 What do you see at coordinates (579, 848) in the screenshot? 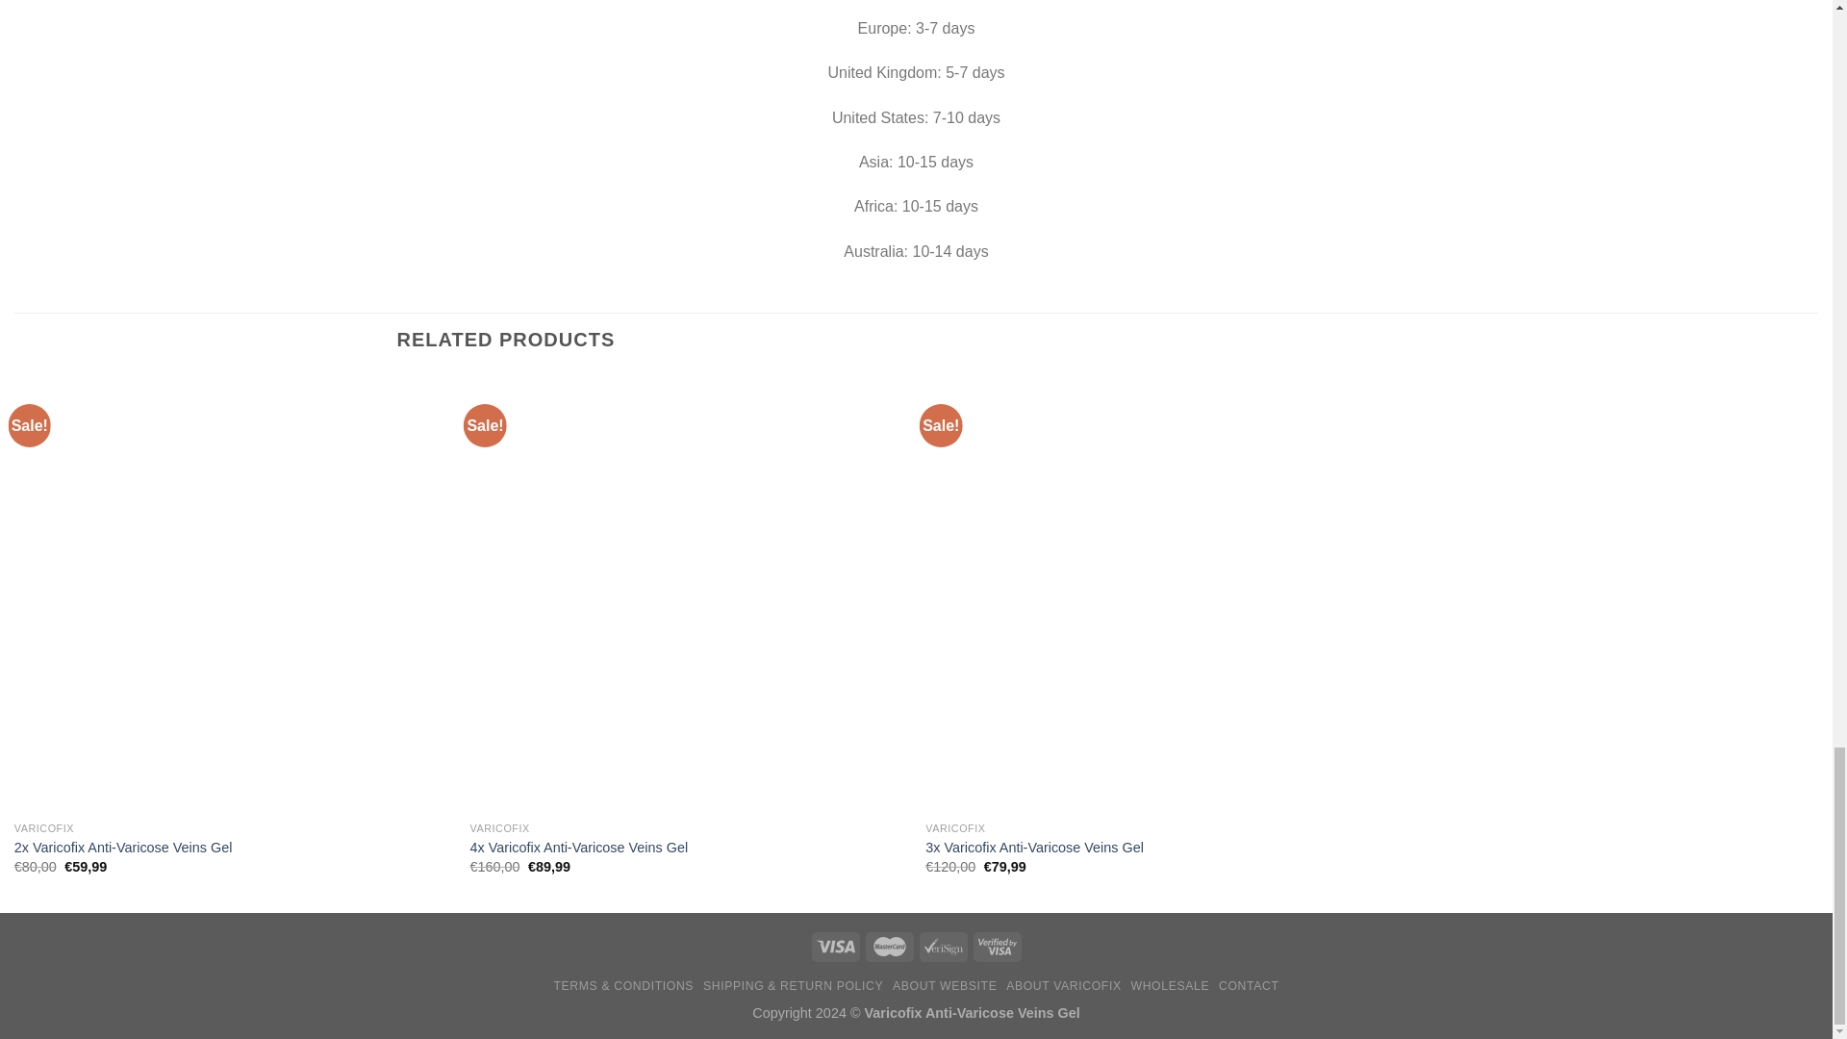
I see `4x Varicofix Anti-Varicose Veins Gel` at bounding box center [579, 848].